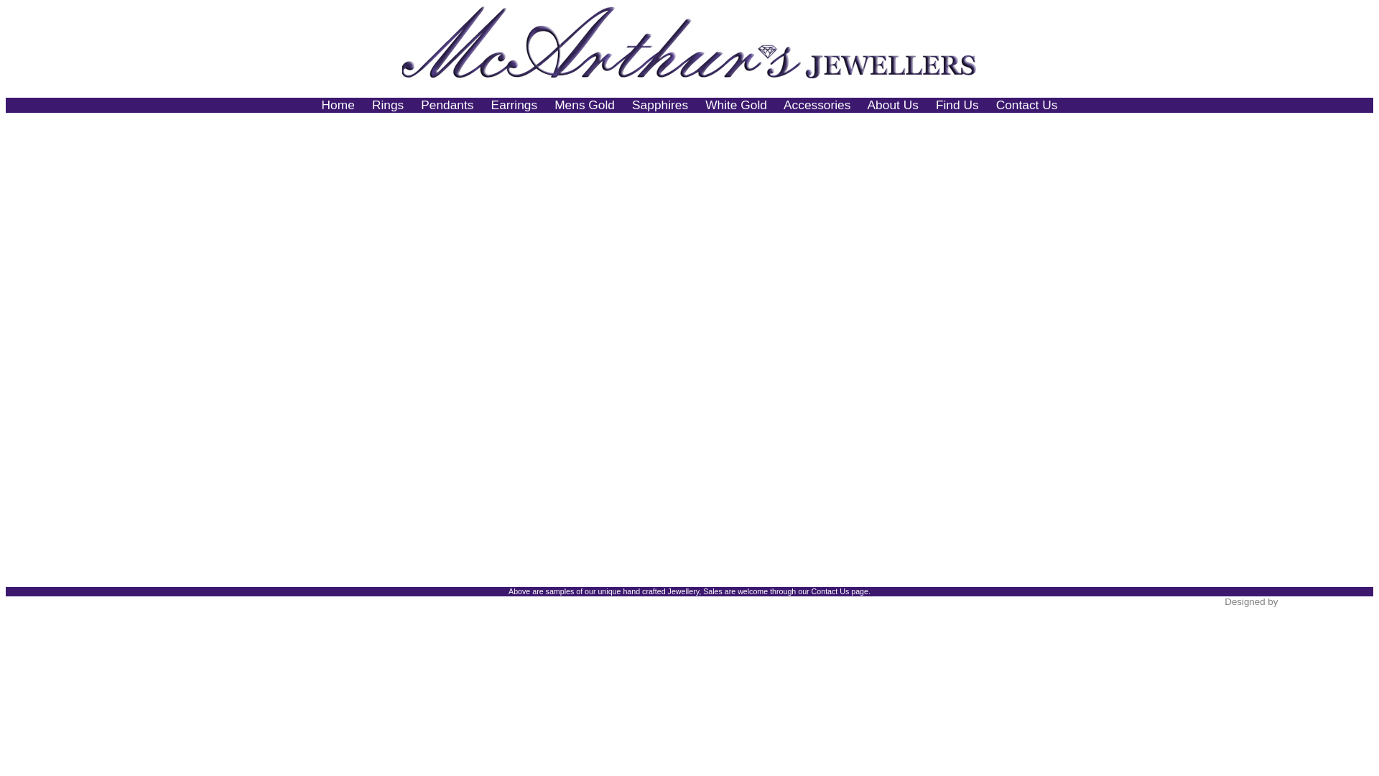  What do you see at coordinates (1327, 602) in the screenshot?
I see `www.janelle-lane.com` at bounding box center [1327, 602].